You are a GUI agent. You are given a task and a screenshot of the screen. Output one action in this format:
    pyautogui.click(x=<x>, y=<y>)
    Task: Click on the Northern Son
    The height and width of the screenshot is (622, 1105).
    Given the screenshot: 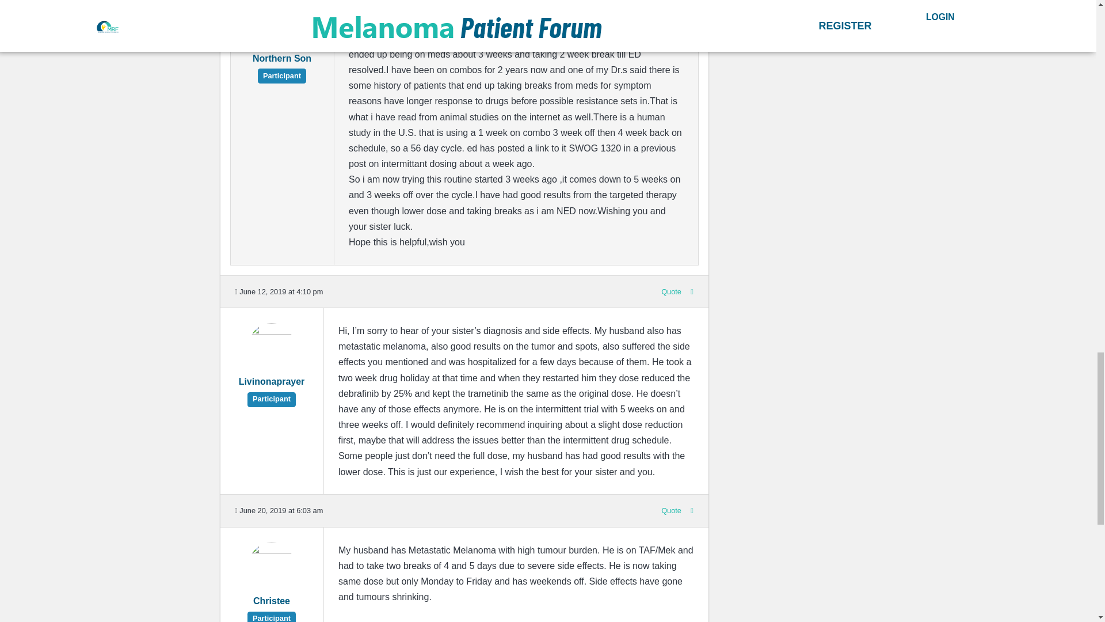 What is the action you would take?
    pyautogui.click(x=281, y=65)
    